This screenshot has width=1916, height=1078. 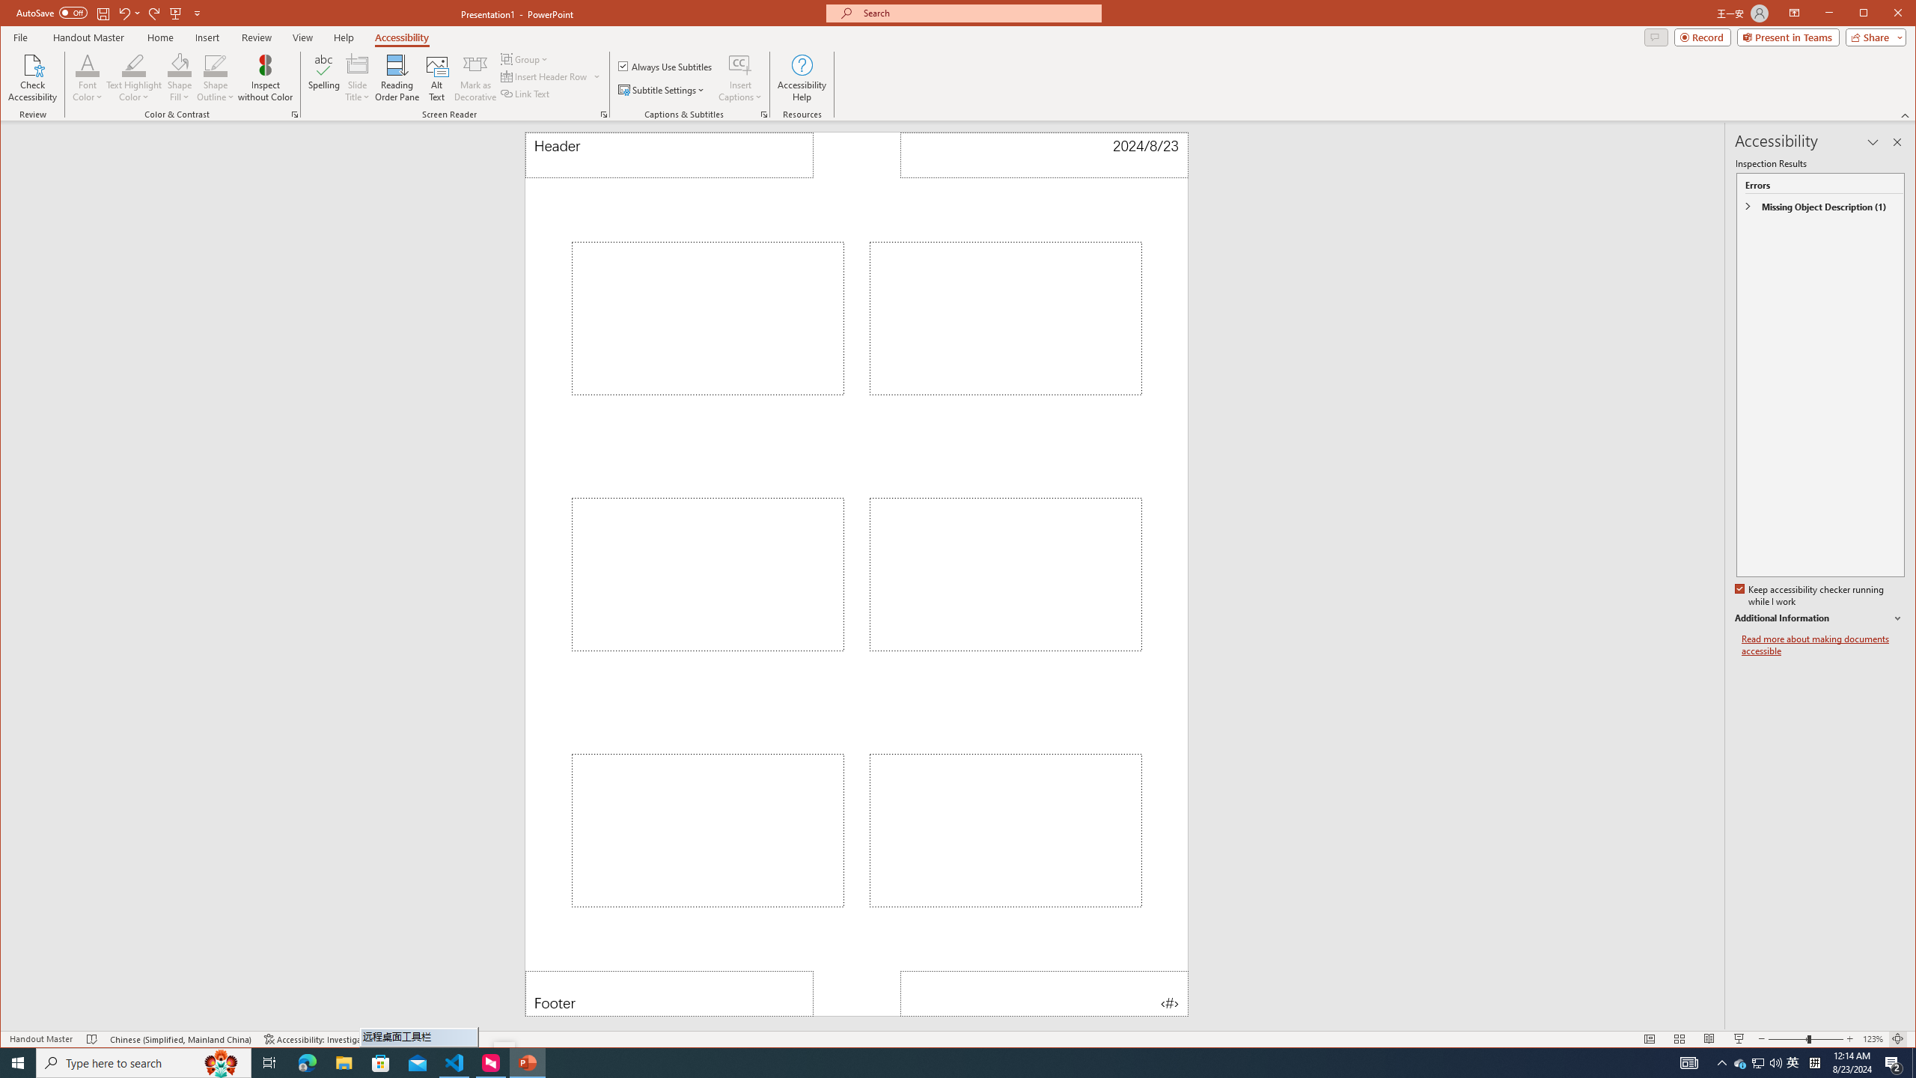 What do you see at coordinates (662, 90) in the screenshot?
I see `Subtitle Settings` at bounding box center [662, 90].